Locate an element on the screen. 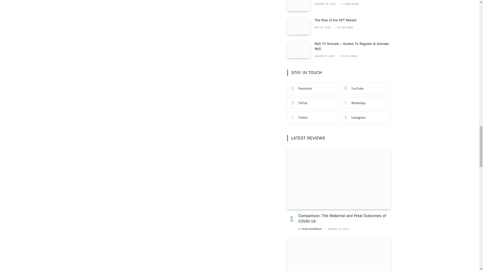 The width and height of the screenshot is (483, 271). 1357673 Article Views is located at coordinates (349, 4).